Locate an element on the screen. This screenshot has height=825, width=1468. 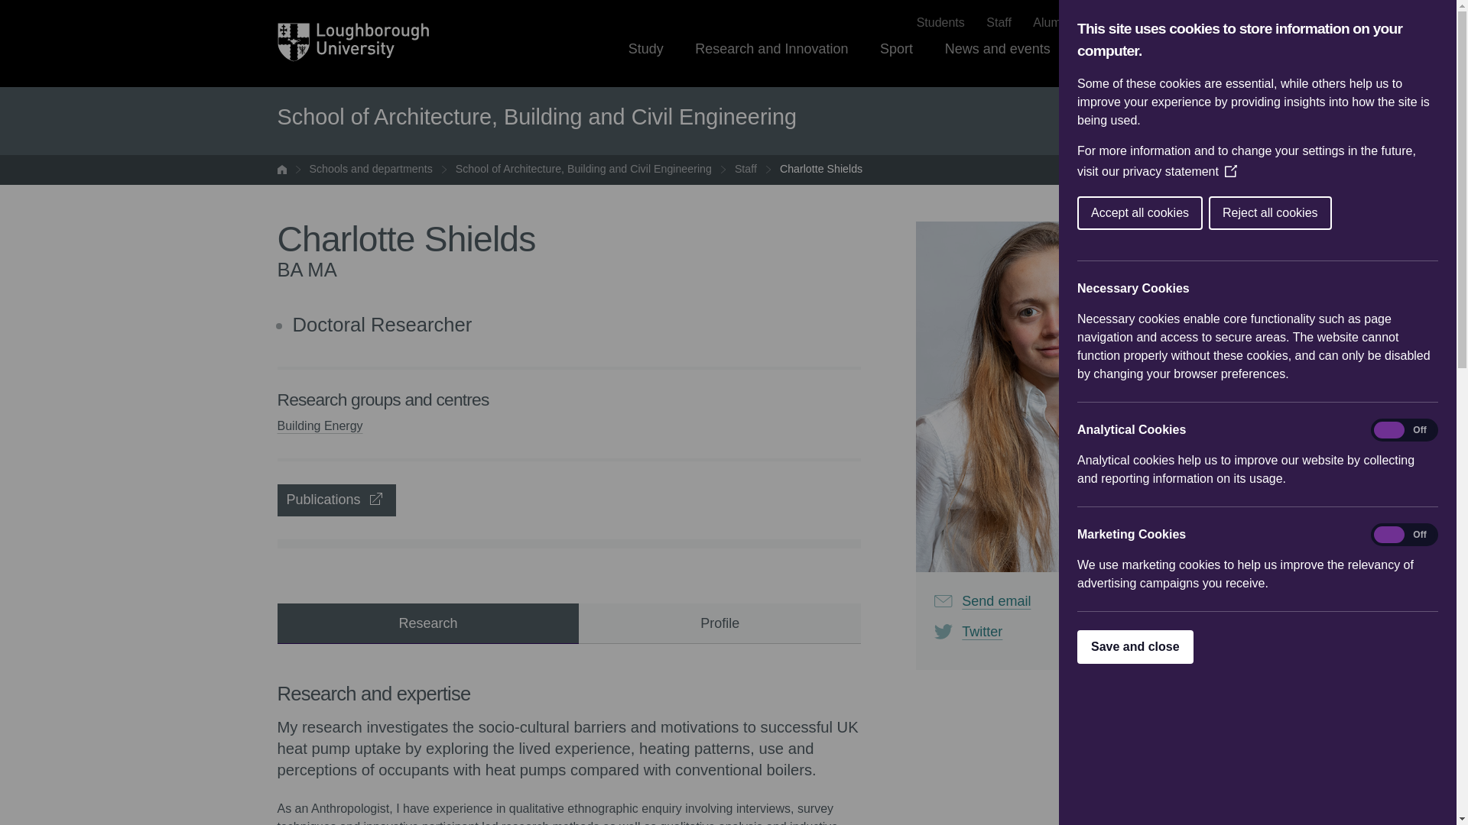
Research and Innovation is located at coordinates (771, 63).